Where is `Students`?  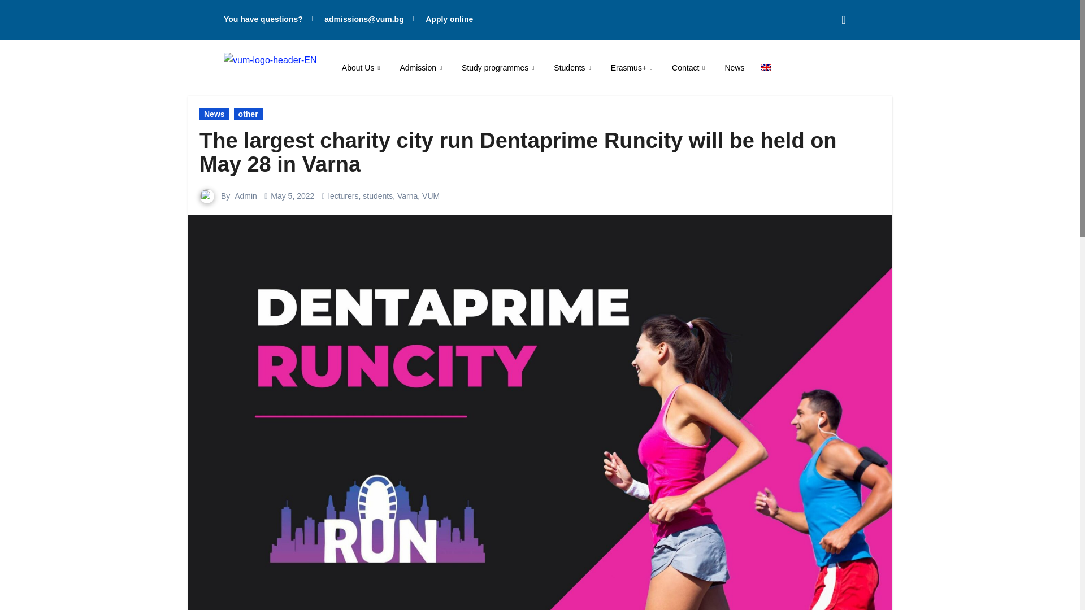
Students is located at coordinates (574, 67).